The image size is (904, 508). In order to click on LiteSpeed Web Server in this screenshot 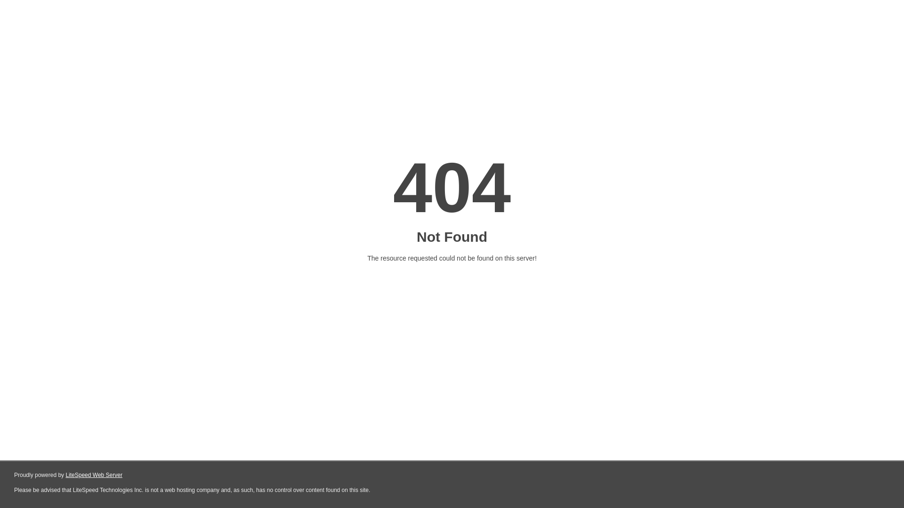, I will do `click(94, 475)`.